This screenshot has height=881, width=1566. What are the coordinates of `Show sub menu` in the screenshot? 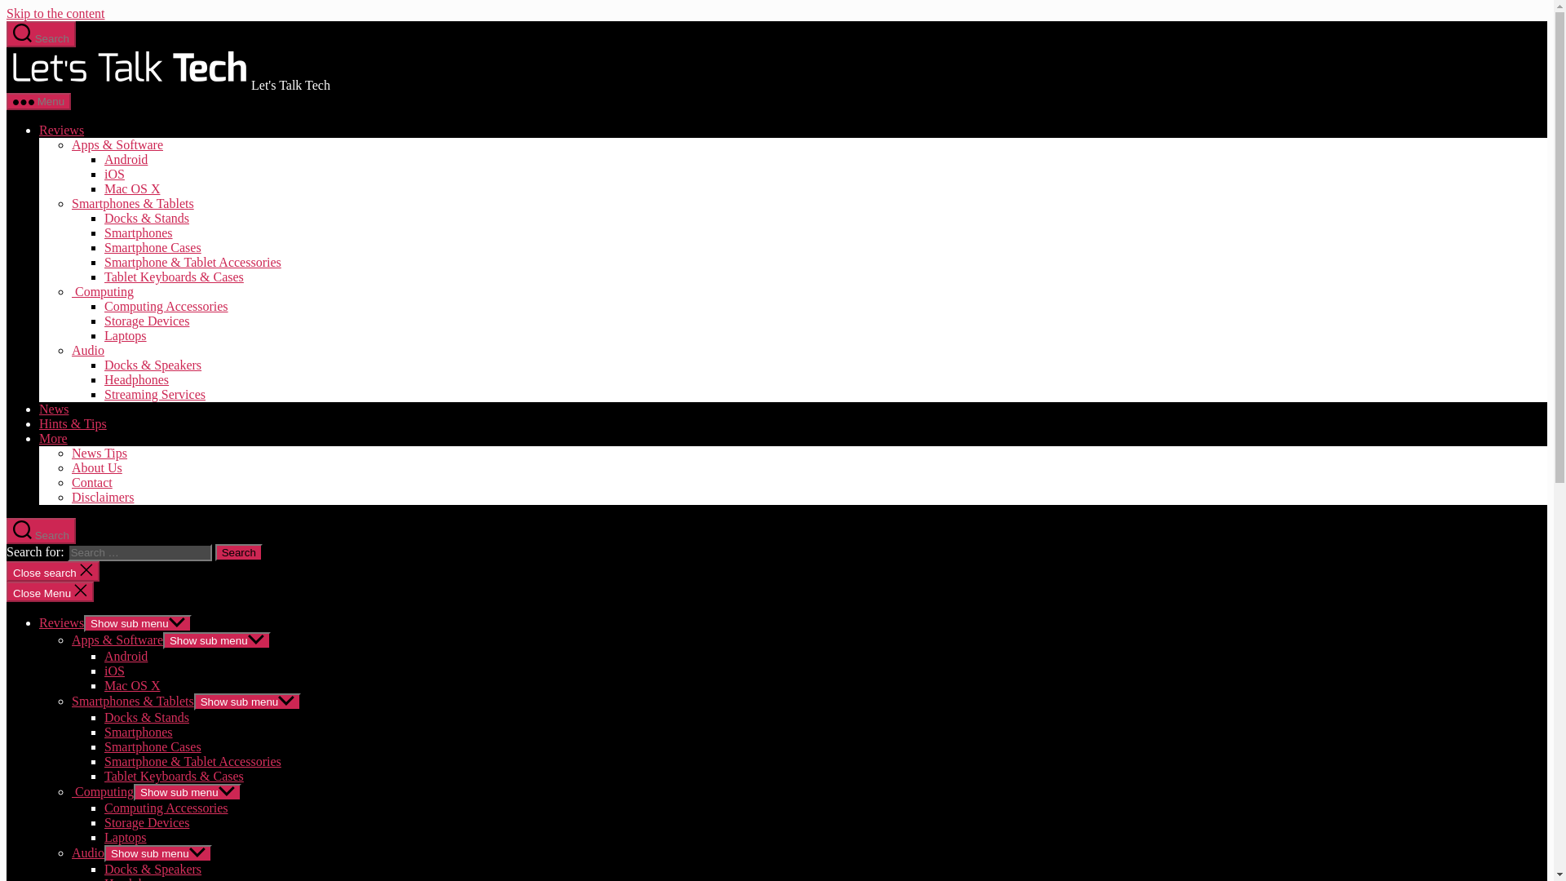 It's located at (137, 623).